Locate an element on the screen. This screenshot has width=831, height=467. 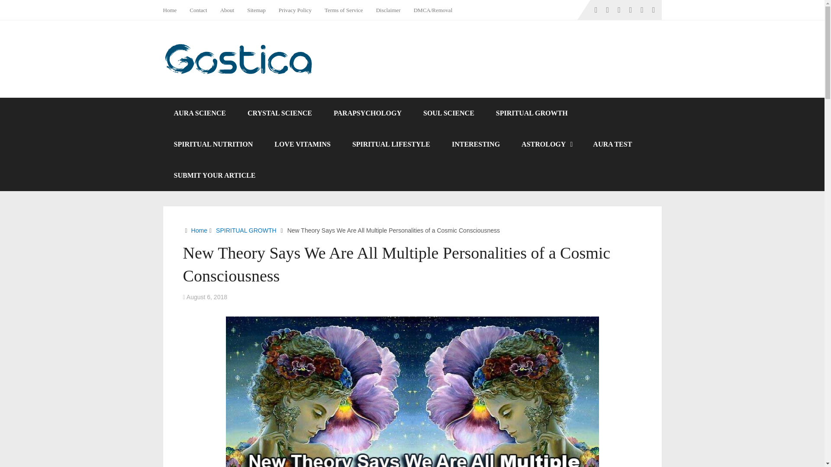
Home is located at coordinates (173, 10).